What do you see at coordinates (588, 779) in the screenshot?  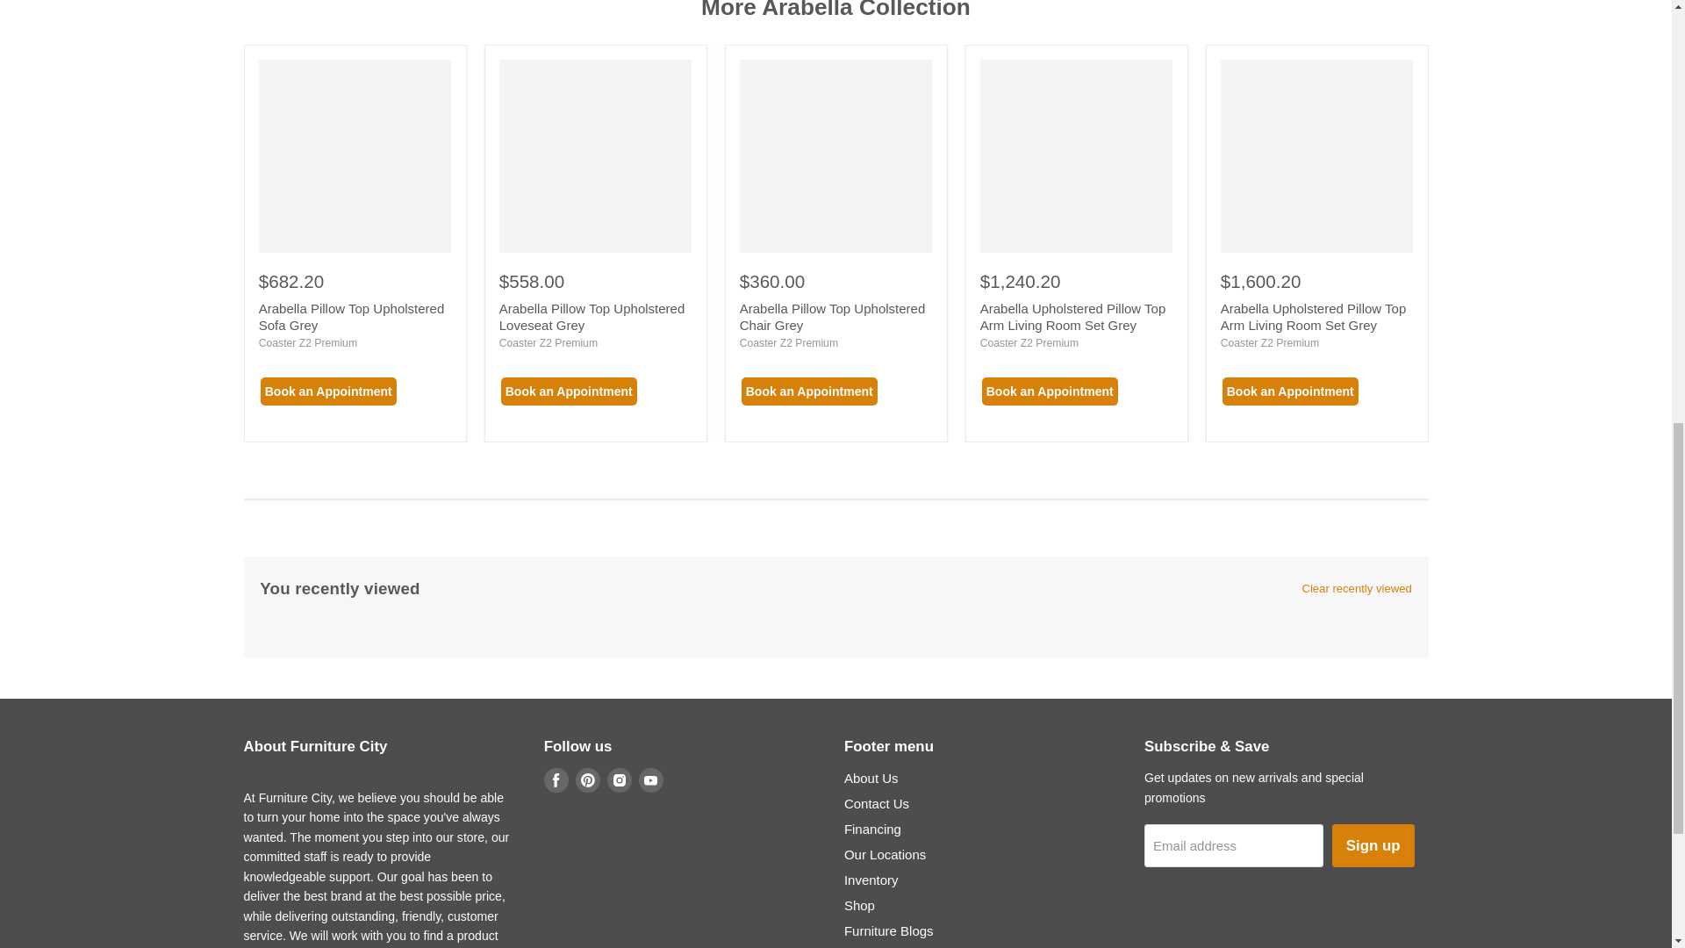 I see `Pinterest` at bounding box center [588, 779].